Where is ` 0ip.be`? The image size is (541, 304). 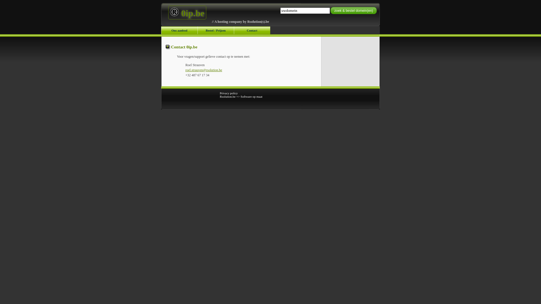
 0ip.be is located at coordinates (187, 12).